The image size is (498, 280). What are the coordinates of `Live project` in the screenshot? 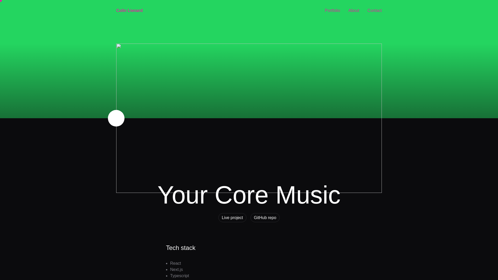 It's located at (232, 218).